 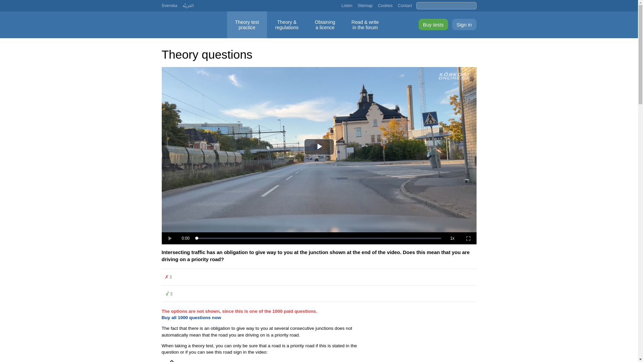 What do you see at coordinates (169, 238) in the screenshot?
I see `Play` at bounding box center [169, 238].